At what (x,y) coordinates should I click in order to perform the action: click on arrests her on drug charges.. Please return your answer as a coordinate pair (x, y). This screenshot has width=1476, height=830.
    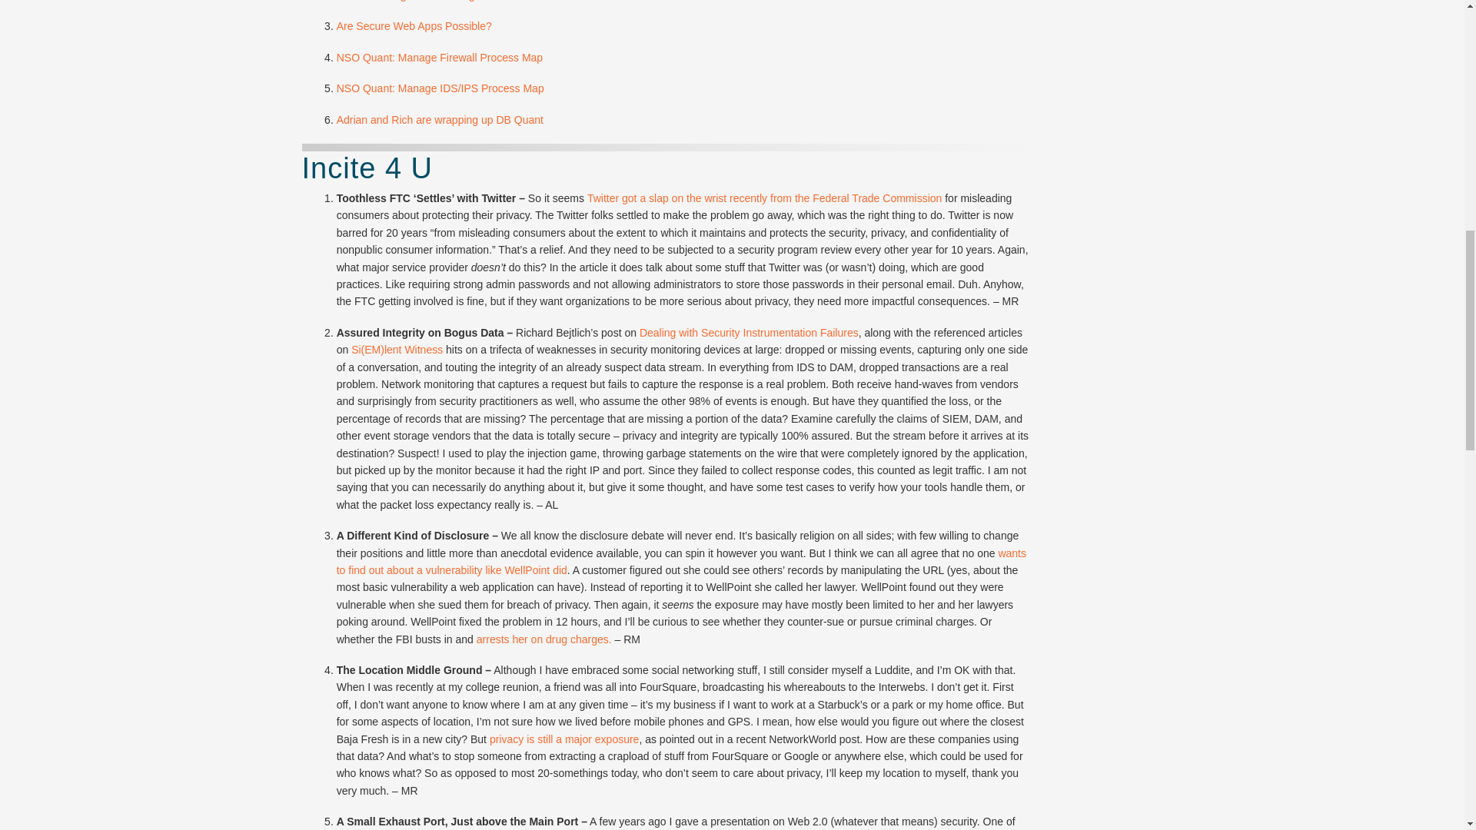
    Looking at the image, I should click on (544, 639).